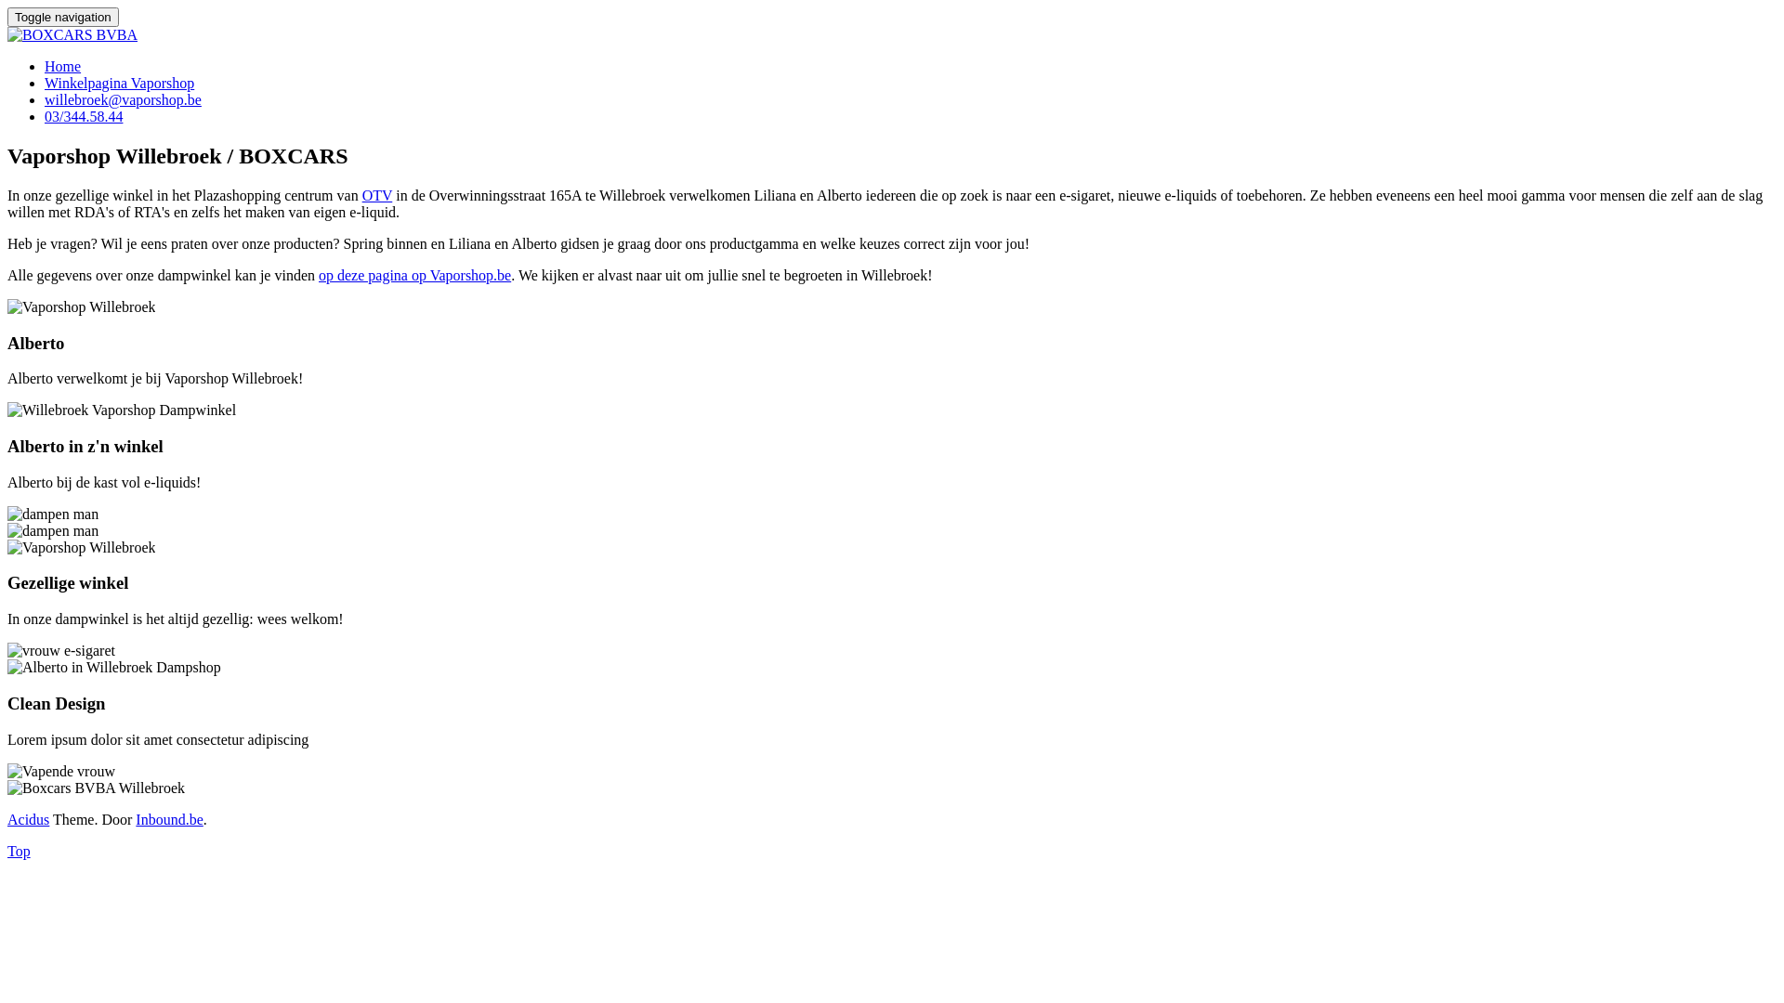 The height and width of the screenshot is (1003, 1784). Describe the element at coordinates (123, 100) in the screenshot. I see `willebroek@vaporshop.be` at that location.